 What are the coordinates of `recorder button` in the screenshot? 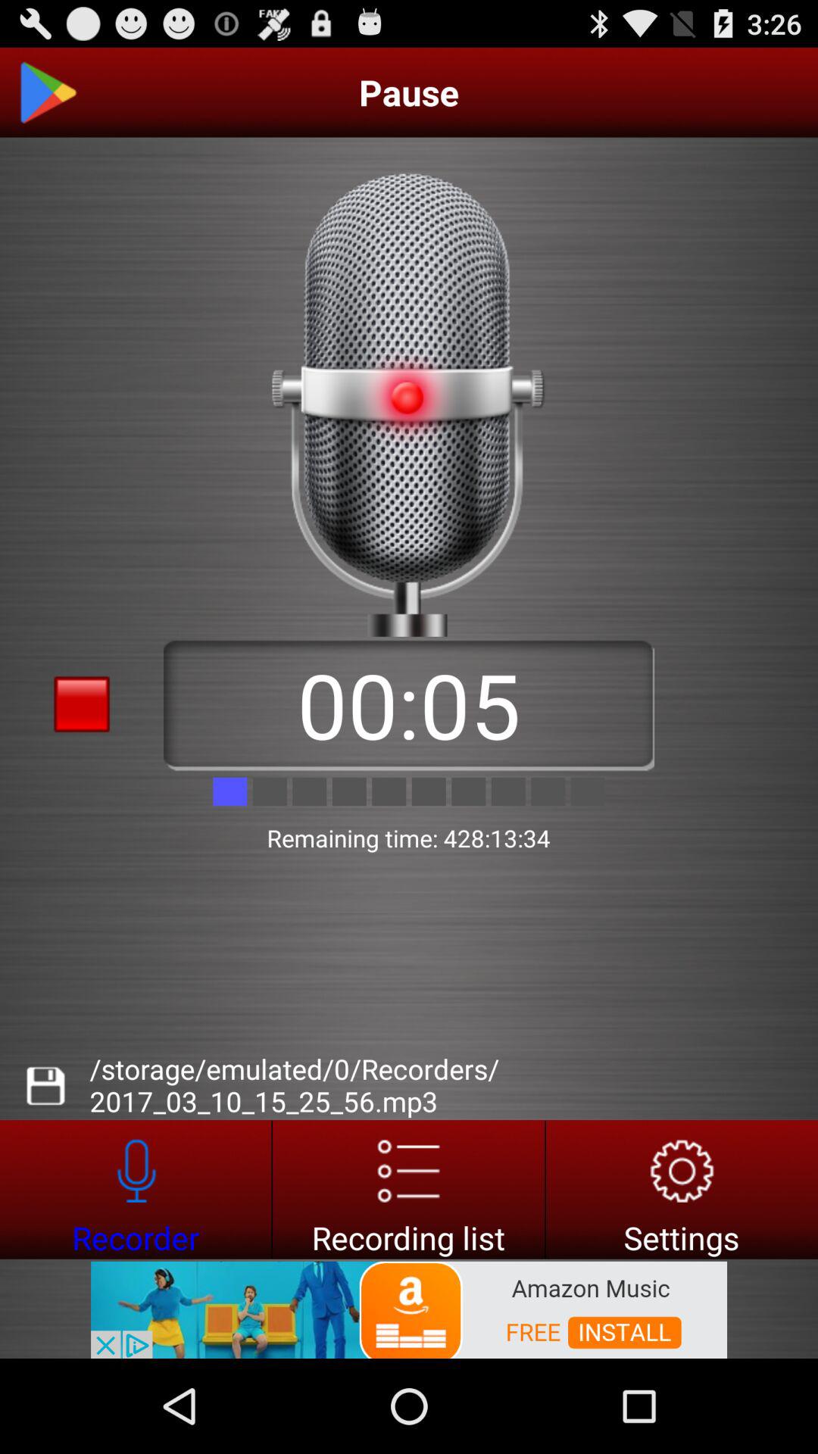 It's located at (136, 1189).